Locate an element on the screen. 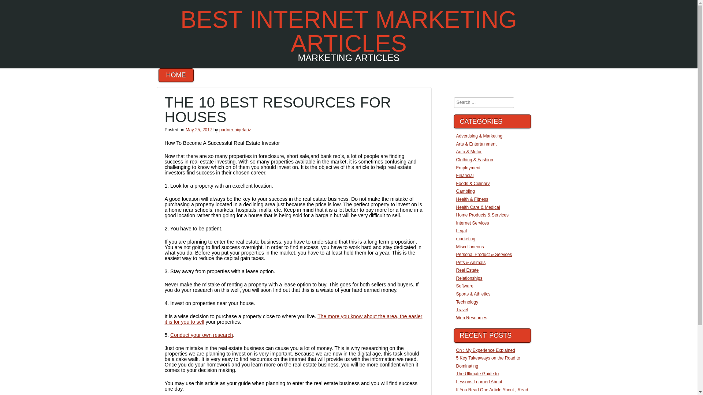  marketing is located at coordinates (466, 238).